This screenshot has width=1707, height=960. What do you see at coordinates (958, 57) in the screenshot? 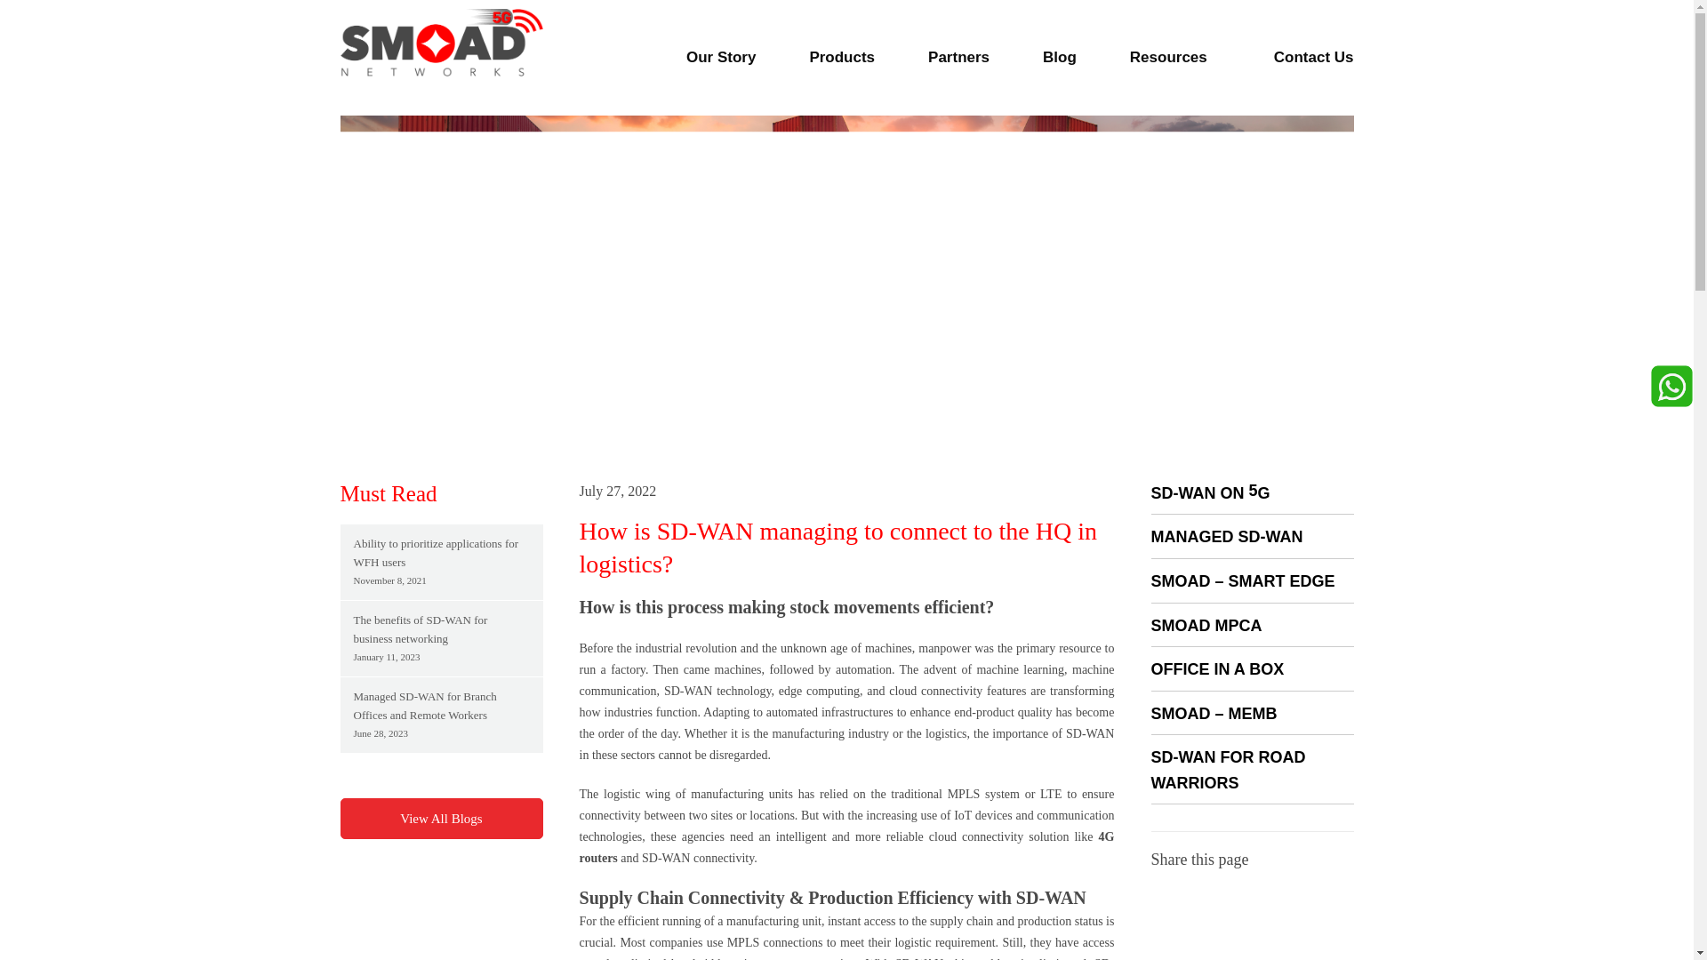
I see `Partners` at bounding box center [958, 57].